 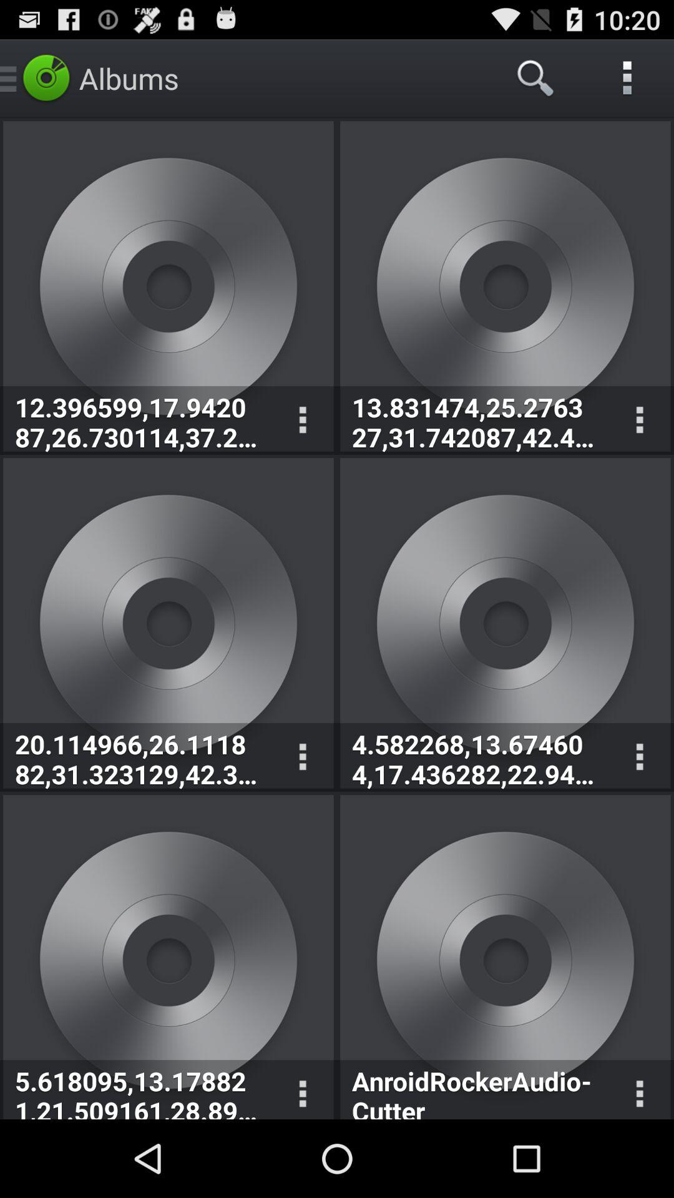 What do you see at coordinates (302, 421) in the screenshot?
I see `album options` at bounding box center [302, 421].